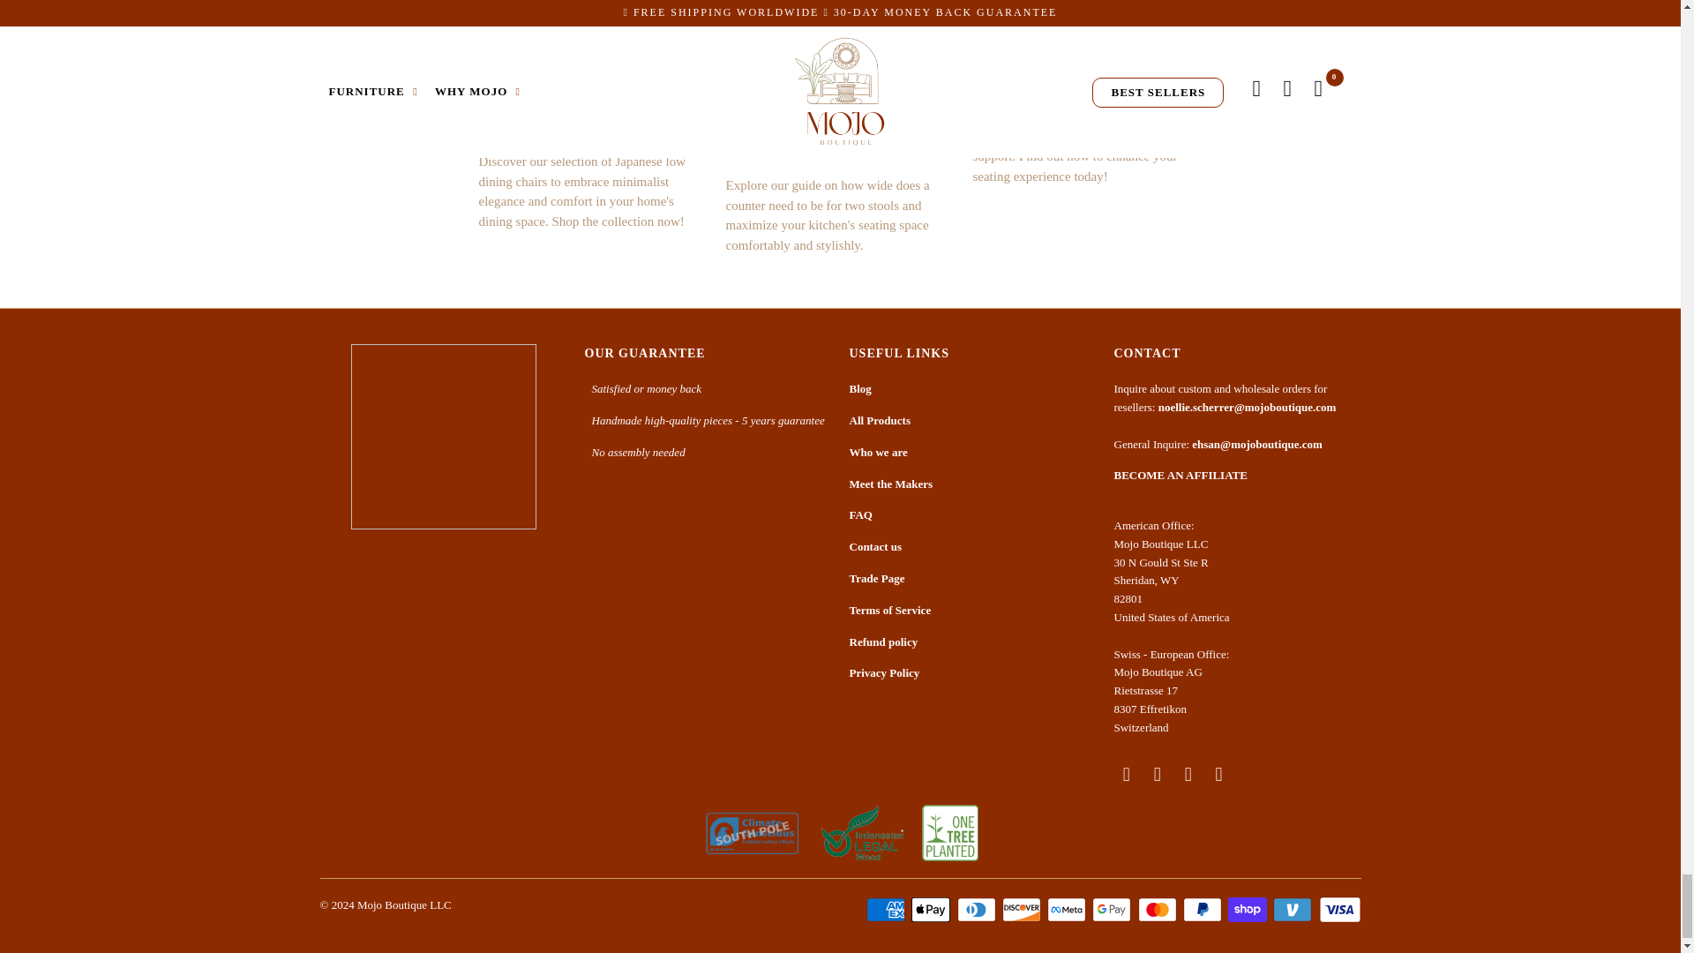 The width and height of the screenshot is (1694, 953). Describe the element at coordinates (1294, 910) in the screenshot. I see `Venmo` at that location.